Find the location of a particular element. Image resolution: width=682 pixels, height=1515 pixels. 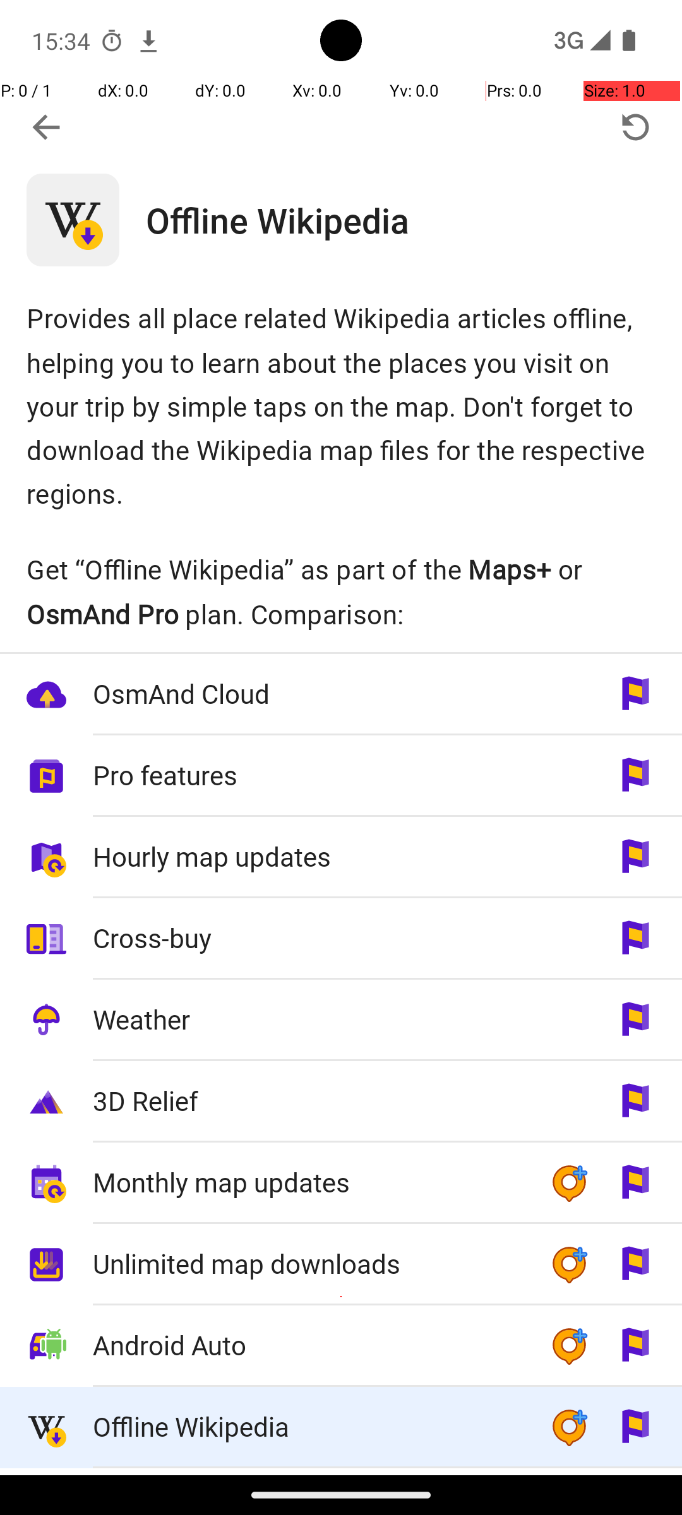

Offline Wikipedia available as part of the OsmAnd+ or OsmAnd Pro plan is located at coordinates (341, 1428).